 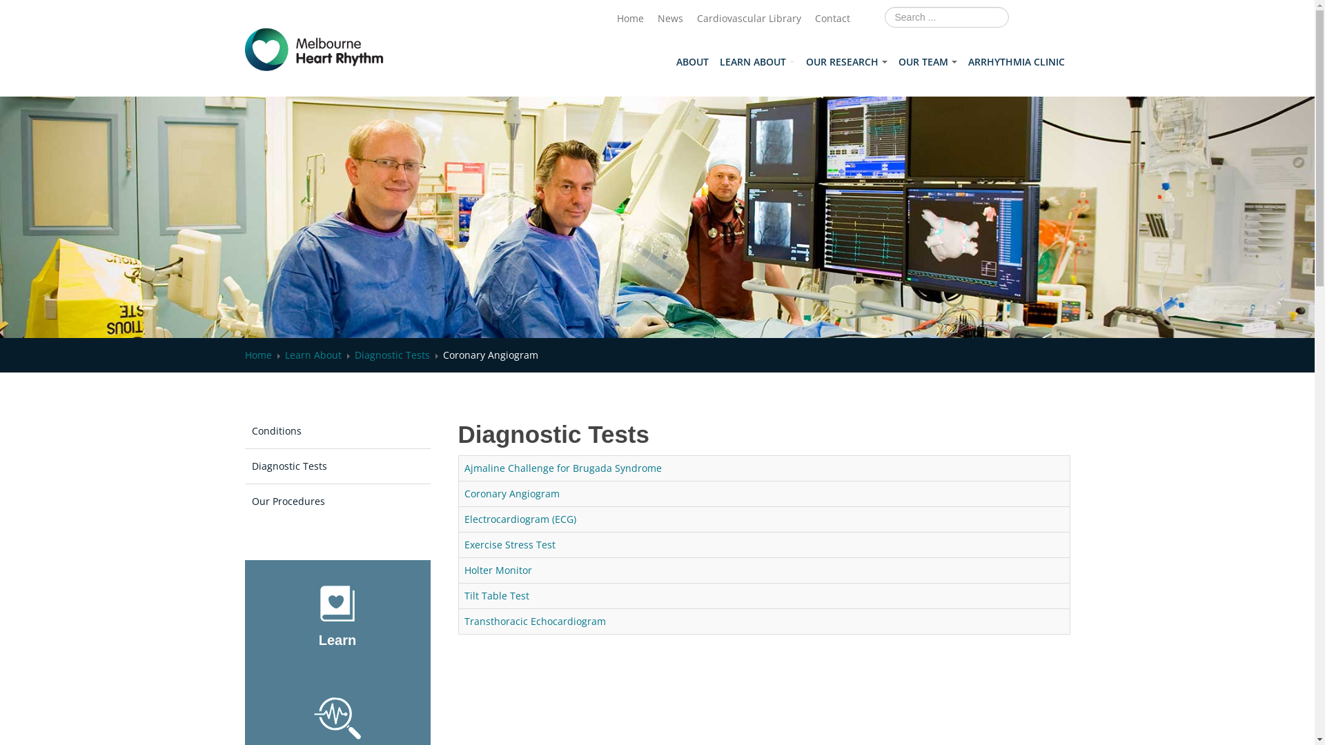 What do you see at coordinates (756, 62) in the screenshot?
I see `LEARN ABOUT` at bounding box center [756, 62].